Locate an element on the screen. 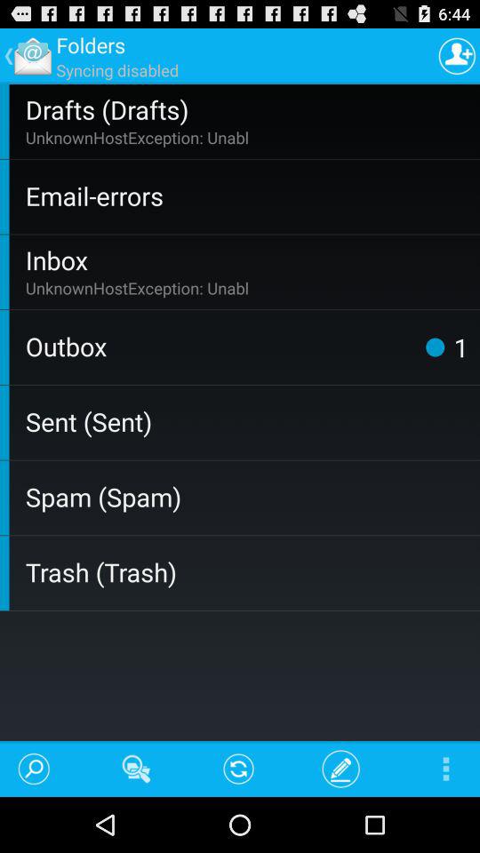 The height and width of the screenshot is (853, 480). click item below the email-errors icon is located at coordinates (249, 259).